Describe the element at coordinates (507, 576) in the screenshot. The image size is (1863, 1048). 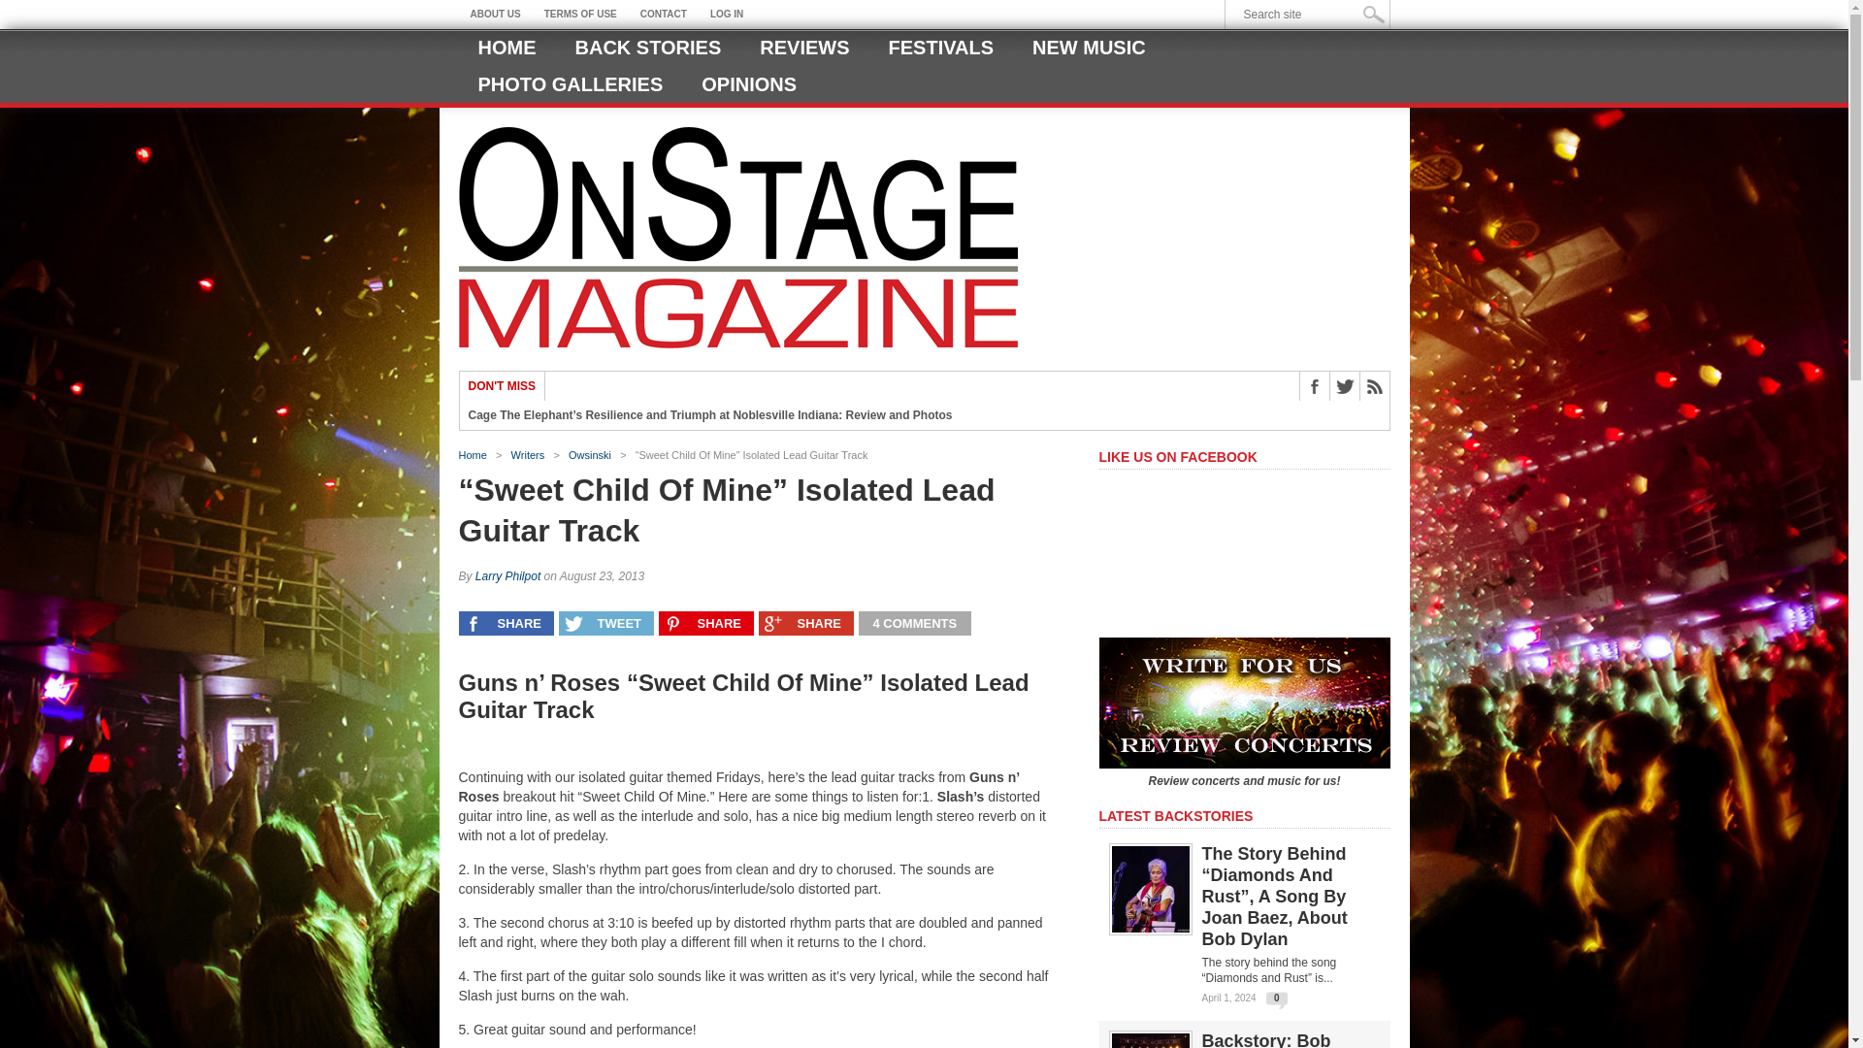
I see `Larry Philpot` at that location.